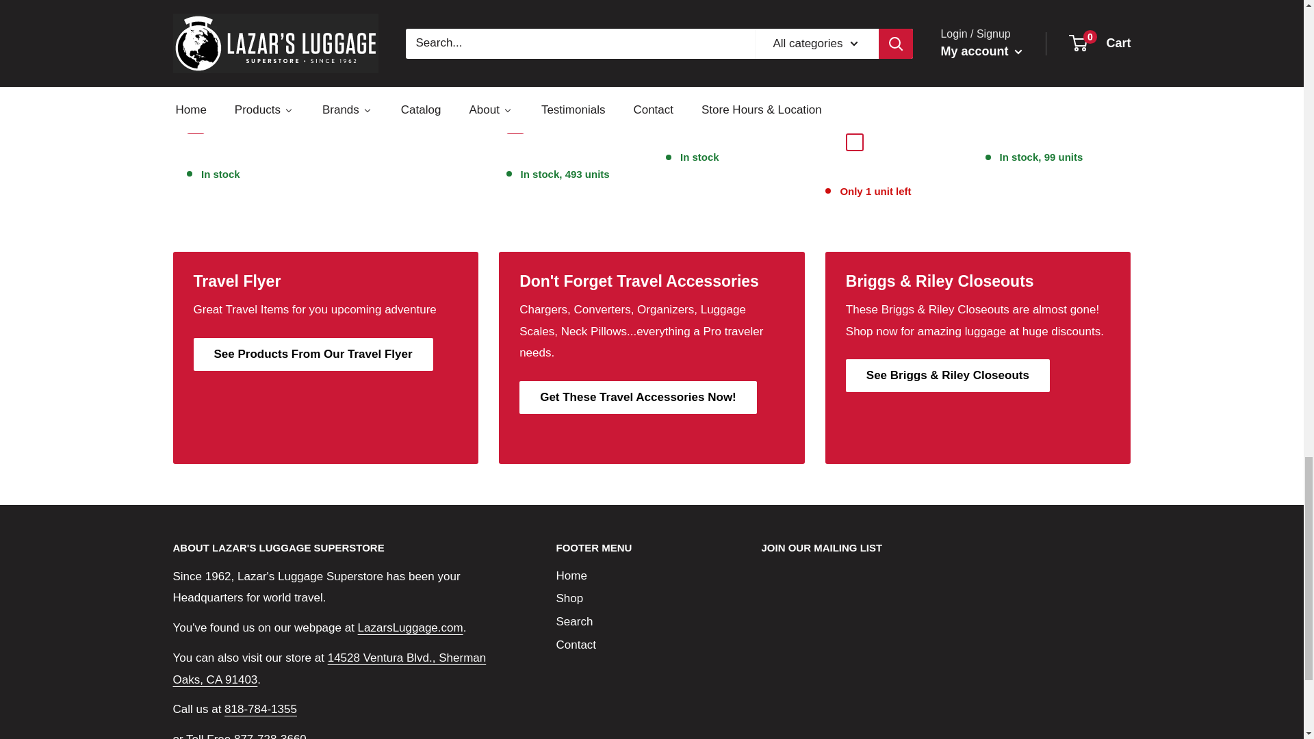 The image size is (1314, 739). What do you see at coordinates (194, 125) in the screenshot?
I see `Beige` at bounding box center [194, 125].